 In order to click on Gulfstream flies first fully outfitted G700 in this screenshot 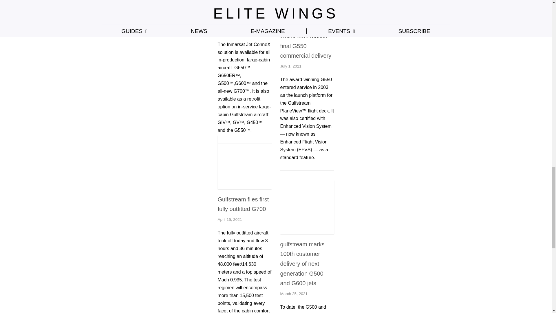, I will do `click(245, 188)`.